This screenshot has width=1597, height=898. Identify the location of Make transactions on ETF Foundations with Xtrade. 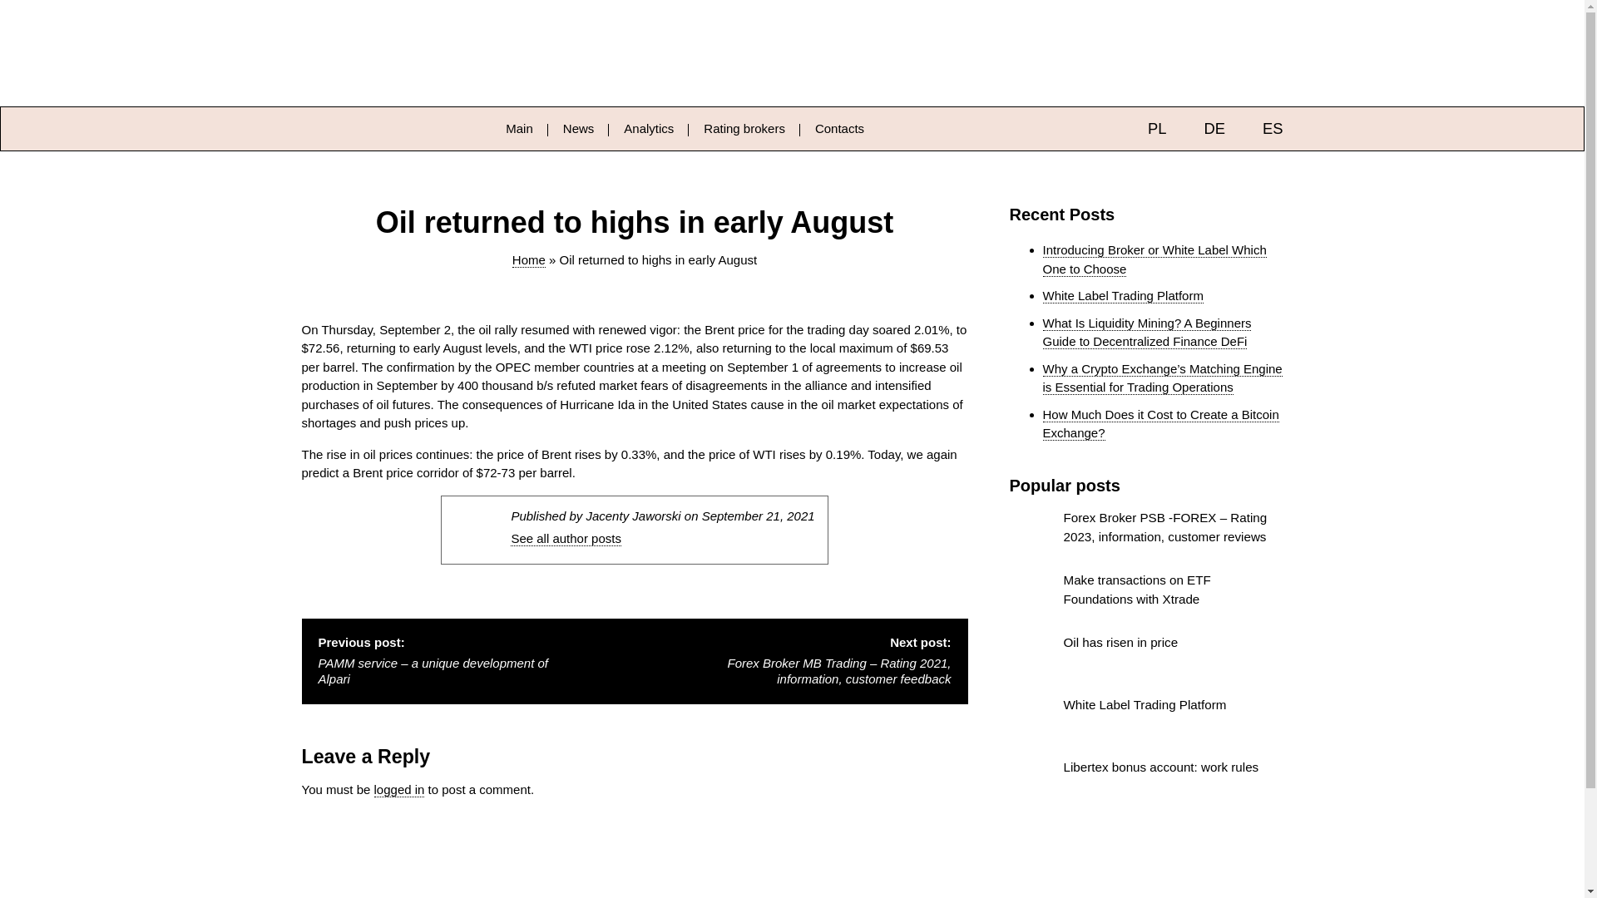
(1146, 595).